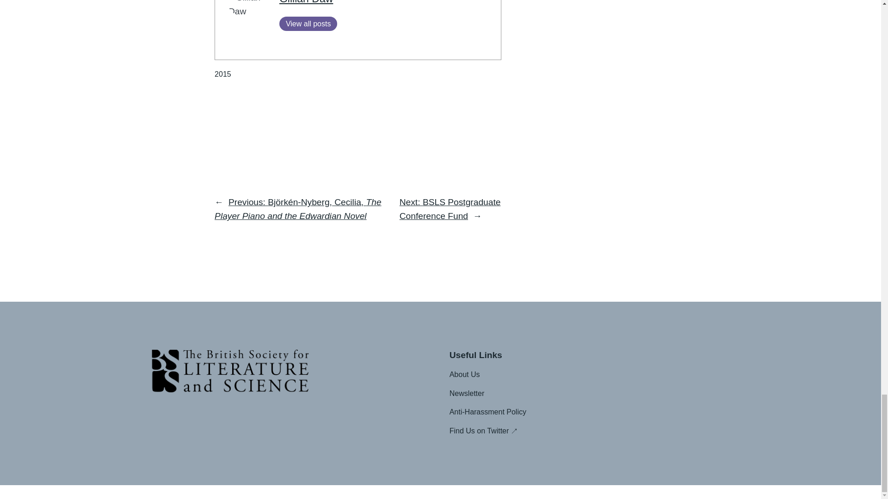  Describe the element at coordinates (450, 209) in the screenshot. I see `Next: BSLS Postgraduate Conference Fund` at that location.